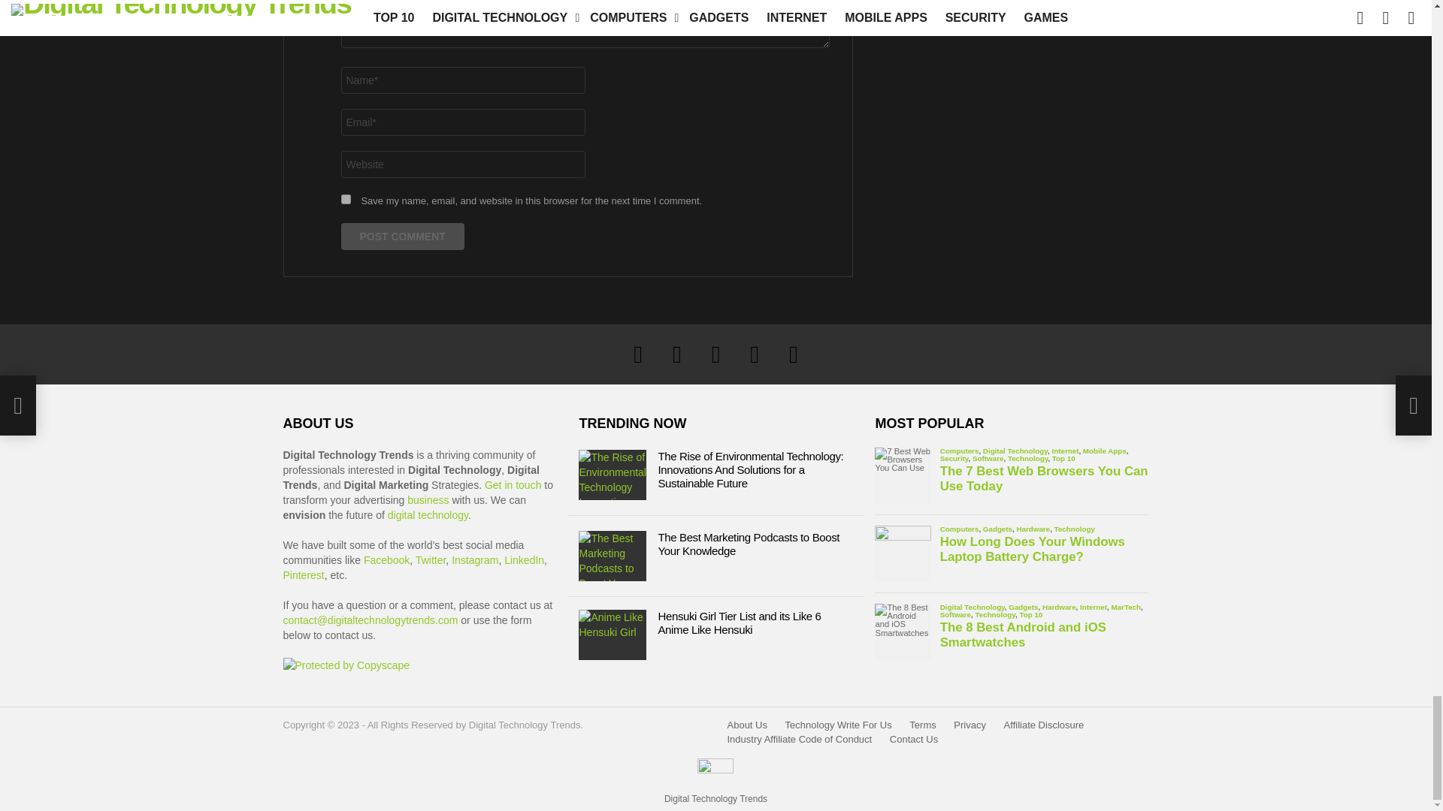 The height and width of the screenshot is (811, 1443). Describe the element at coordinates (403, 236) in the screenshot. I see `Post Comment` at that location.